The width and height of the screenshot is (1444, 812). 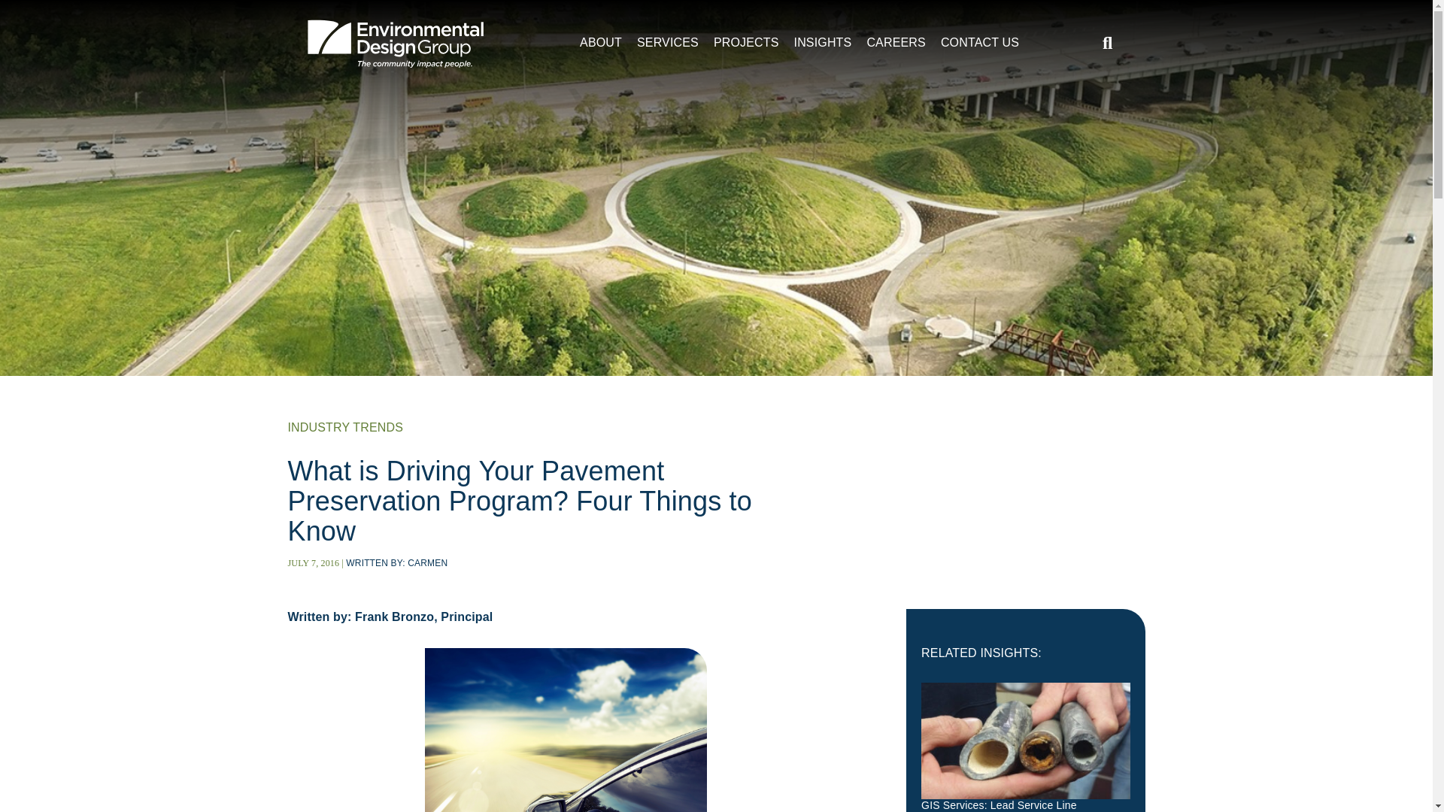 What do you see at coordinates (896, 42) in the screenshot?
I see `CAREERS` at bounding box center [896, 42].